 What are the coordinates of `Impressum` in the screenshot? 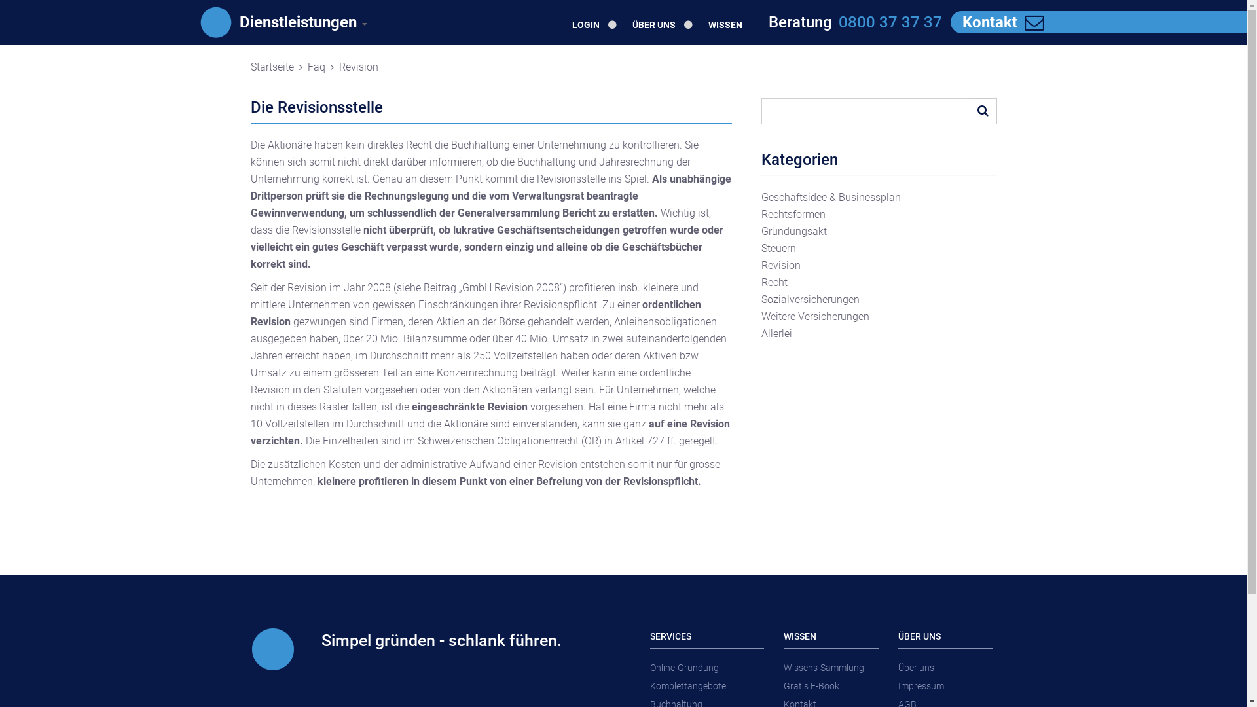 It's located at (945, 686).